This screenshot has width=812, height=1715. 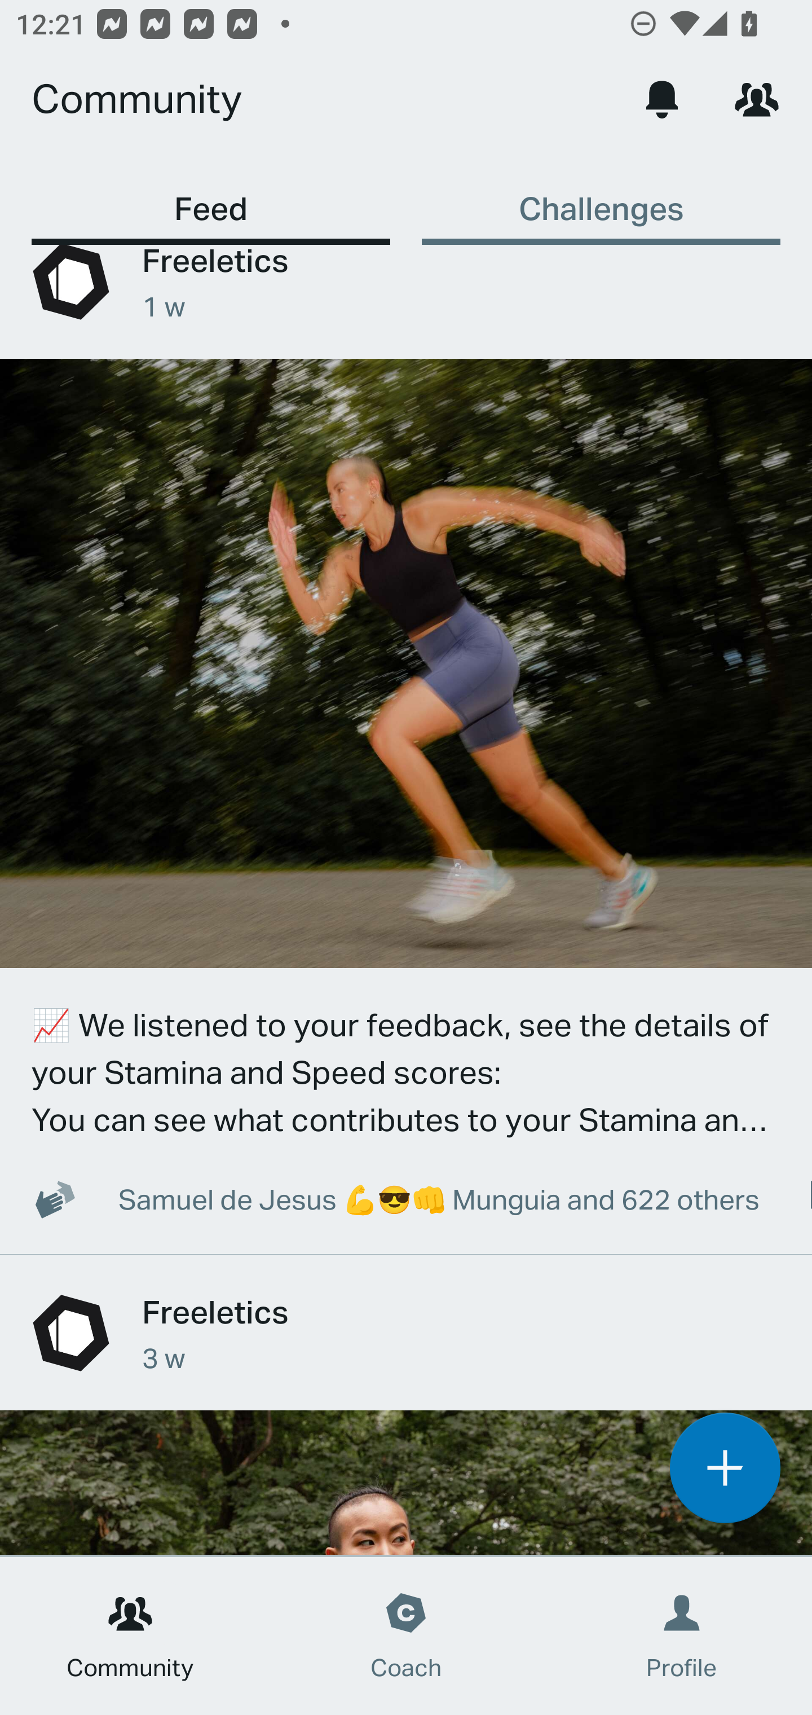 What do you see at coordinates (383, 1198) in the screenshot?
I see `Samuel de Jesus 💪😎👊 Munguia and 622 others` at bounding box center [383, 1198].